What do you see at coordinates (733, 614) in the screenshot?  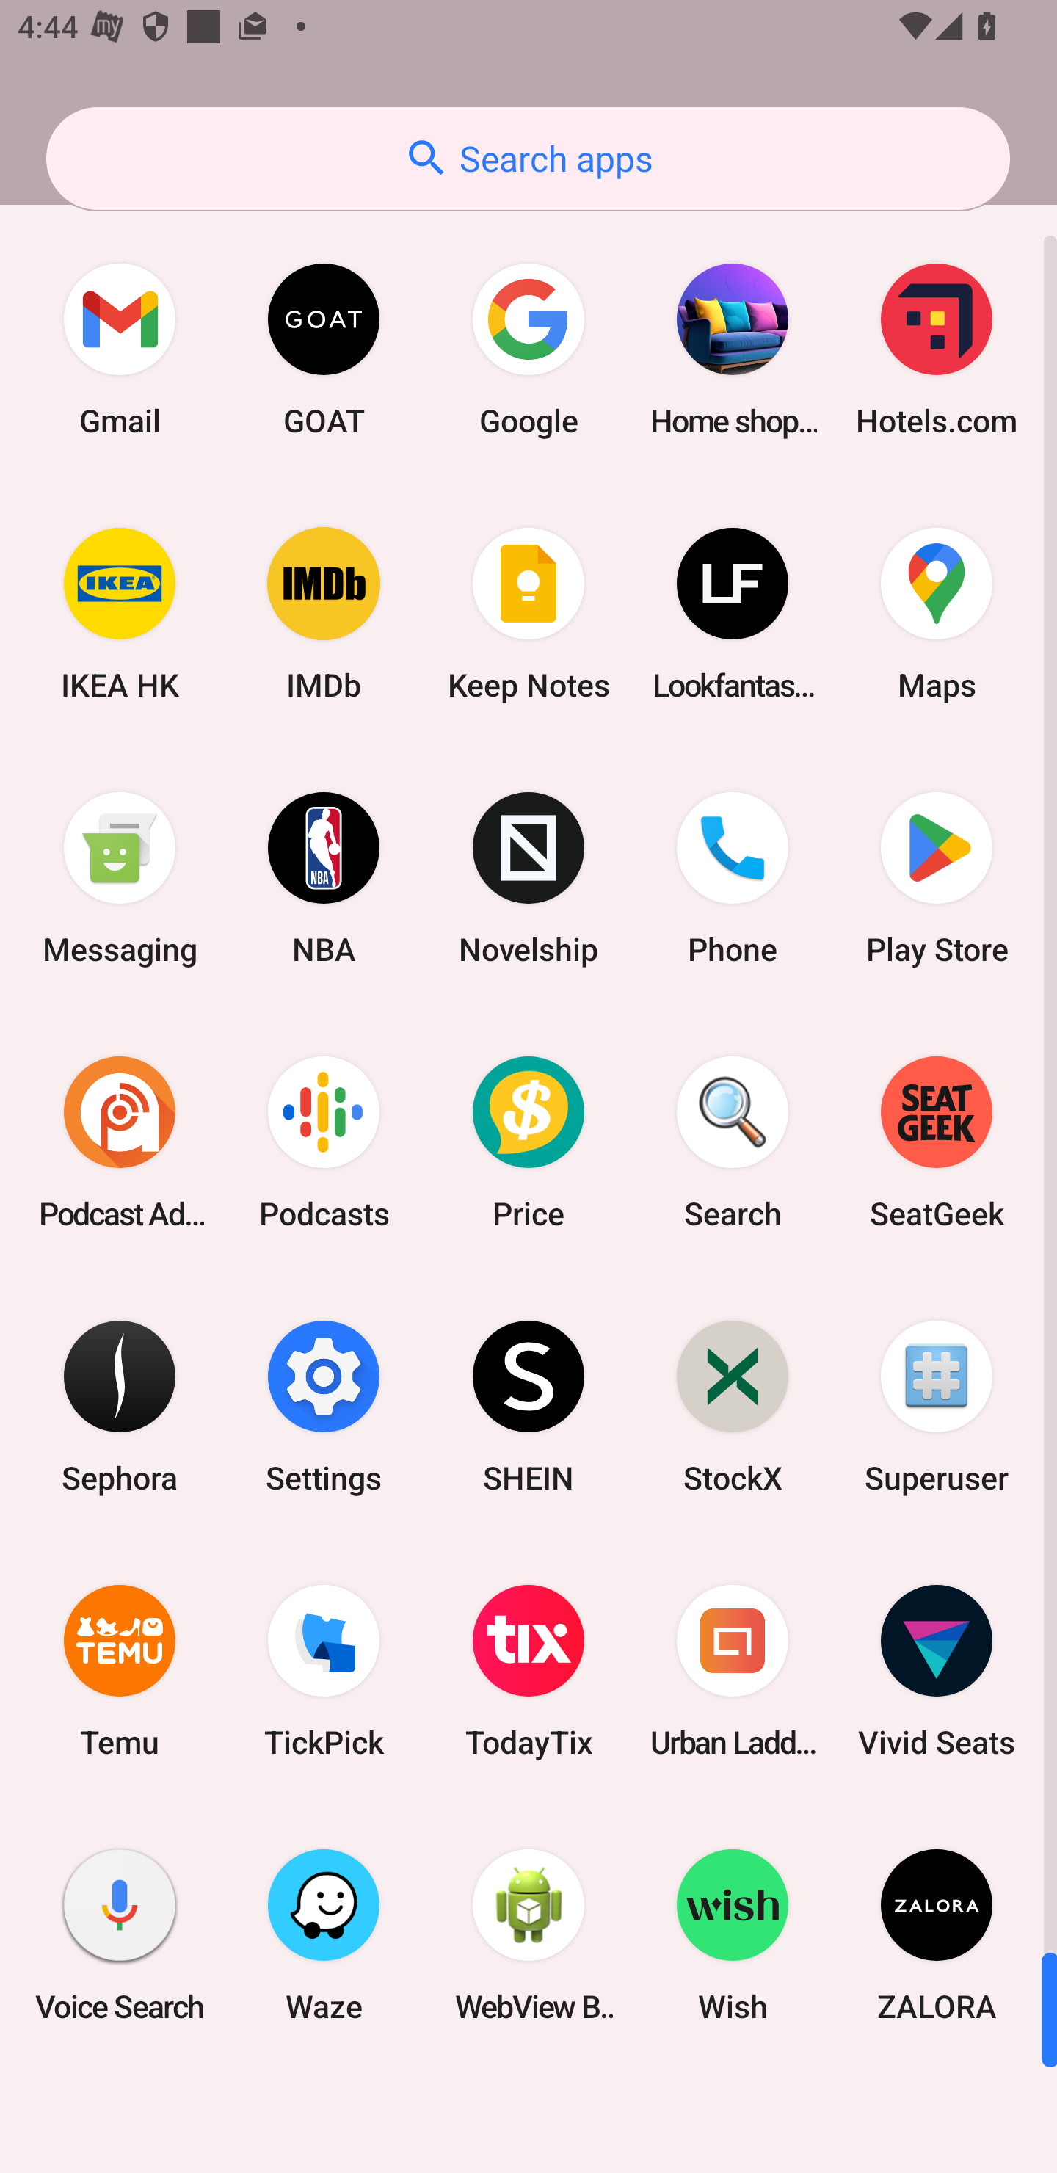 I see `Lookfantastic` at bounding box center [733, 614].